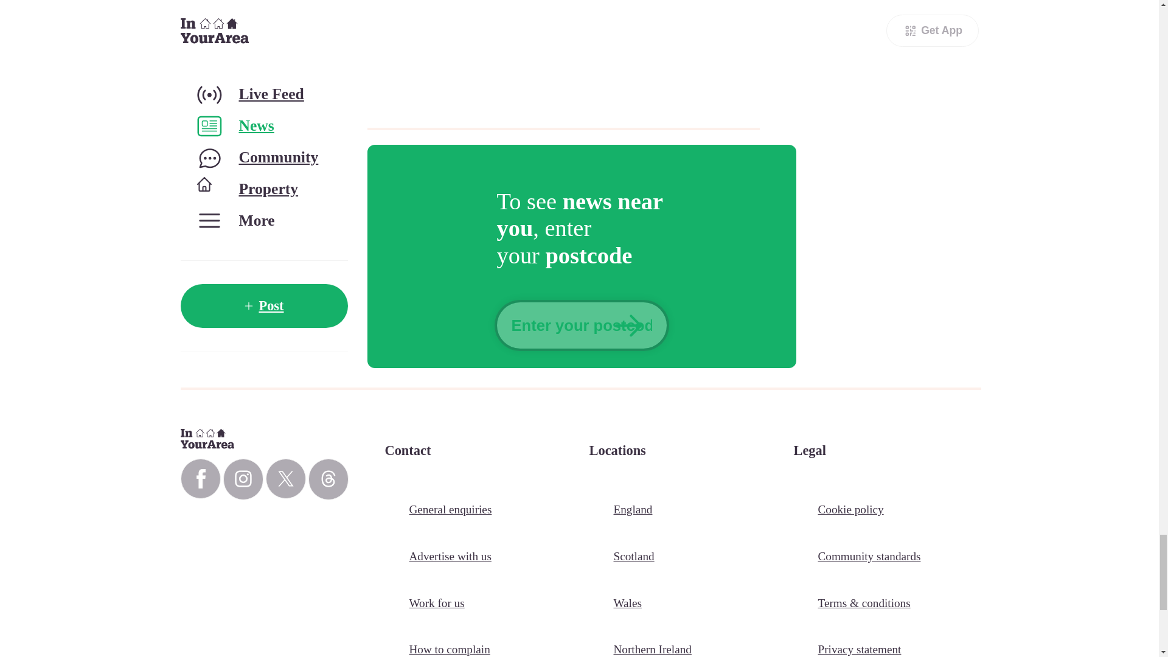 Image resolution: width=1168 pixels, height=657 pixels. What do you see at coordinates (243, 479) in the screenshot?
I see `InYourArea Instagram` at bounding box center [243, 479].